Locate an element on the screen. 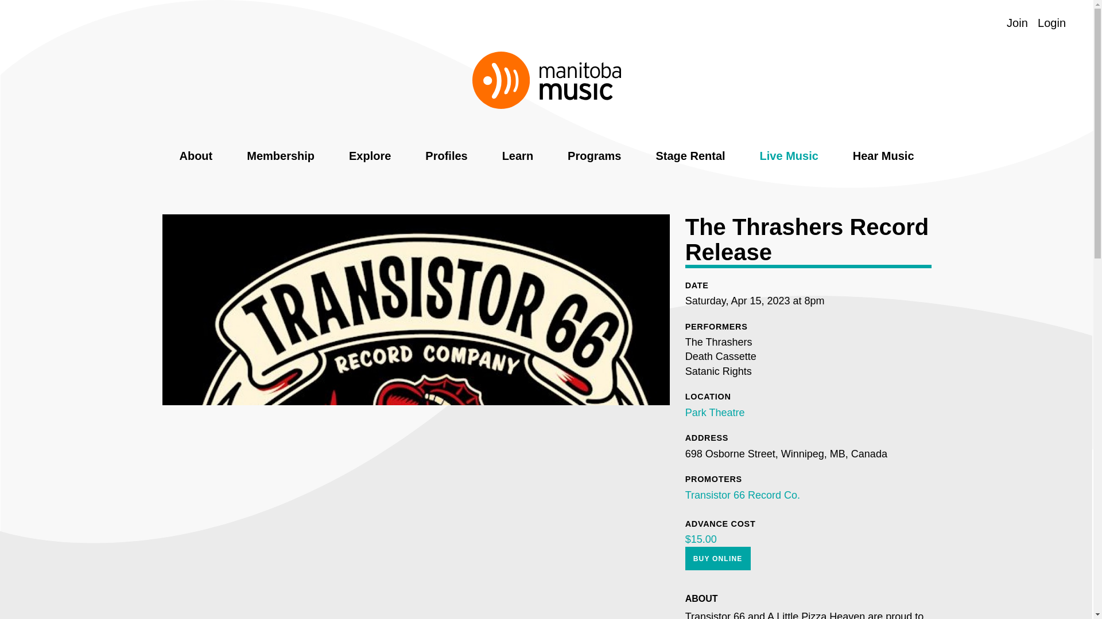  Subscribe on YouTube is located at coordinates (95, 23).